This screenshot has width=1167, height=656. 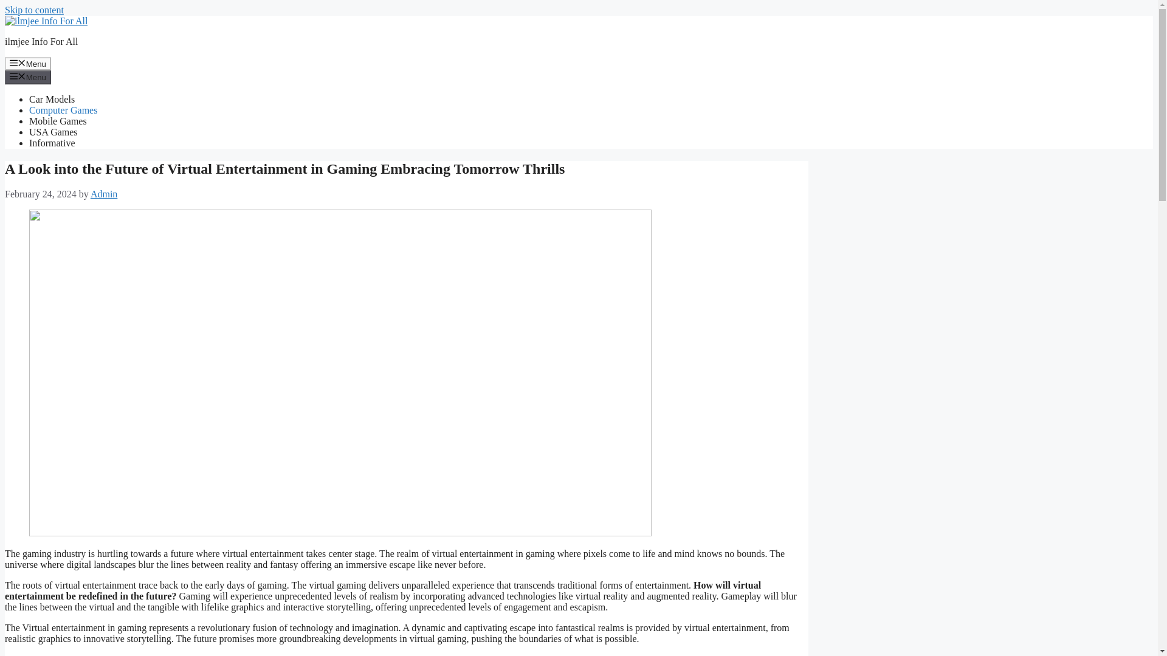 What do you see at coordinates (52, 99) in the screenshot?
I see `Car Models` at bounding box center [52, 99].